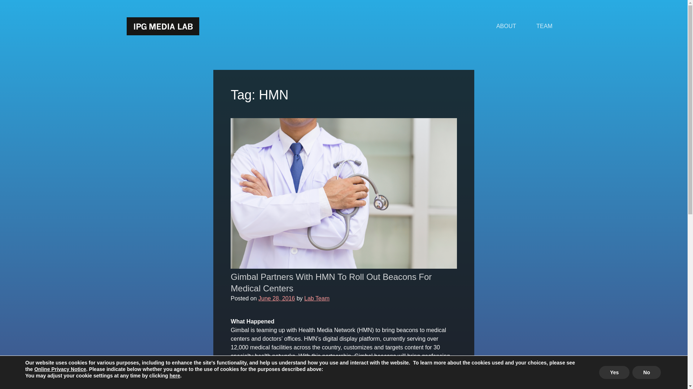  Describe the element at coordinates (162, 26) in the screenshot. I see `IPG Media Lab` at that location.